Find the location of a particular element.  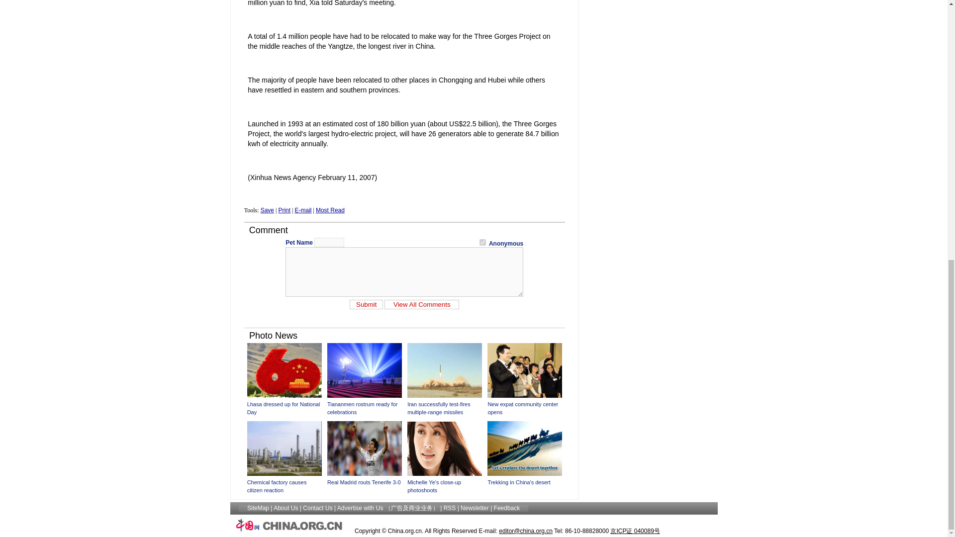

E-mail is located at coordinates (302, 210).